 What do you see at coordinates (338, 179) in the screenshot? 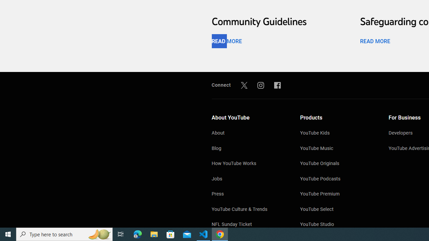
I see `YouTube Podcasts` at bounding box center [338, 179].